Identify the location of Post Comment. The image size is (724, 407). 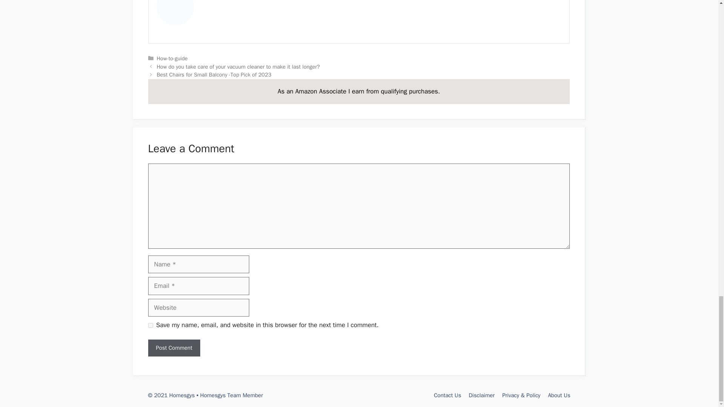
(173, 348).